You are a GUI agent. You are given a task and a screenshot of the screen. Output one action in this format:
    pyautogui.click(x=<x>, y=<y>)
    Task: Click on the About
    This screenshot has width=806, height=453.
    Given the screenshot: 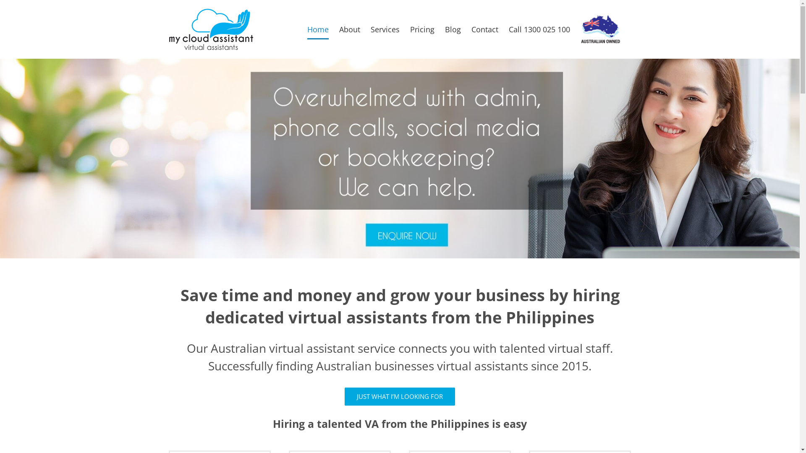 What is the action you would take?
    pyautogui.click(x=350, y=29)
    